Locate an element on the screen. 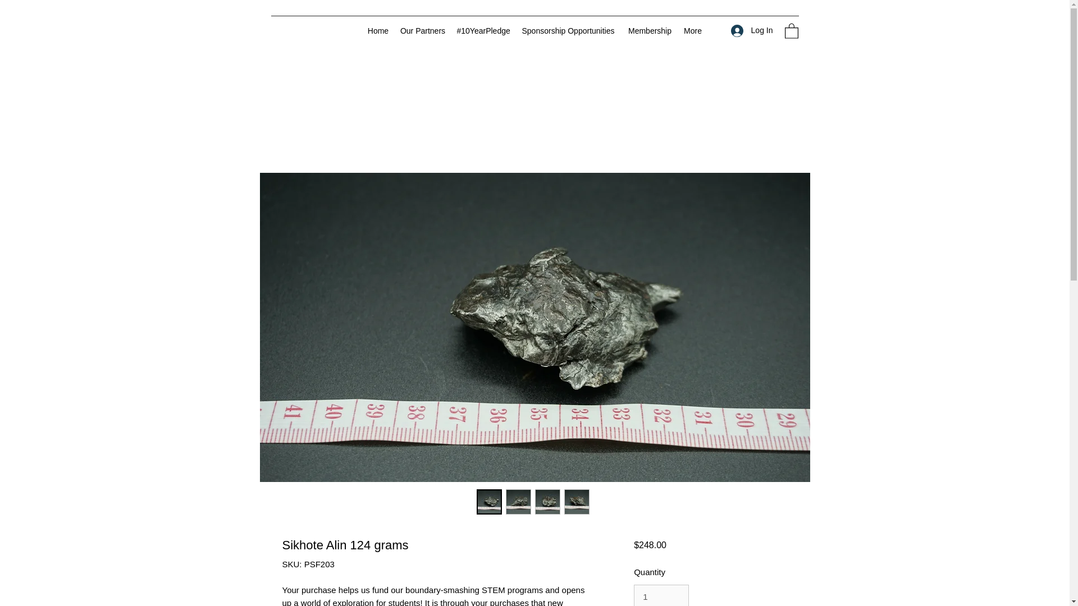 The height and width of the screenshot is (606, 1078). Sponsorship Opportunities is located at coordinates (568, 30).